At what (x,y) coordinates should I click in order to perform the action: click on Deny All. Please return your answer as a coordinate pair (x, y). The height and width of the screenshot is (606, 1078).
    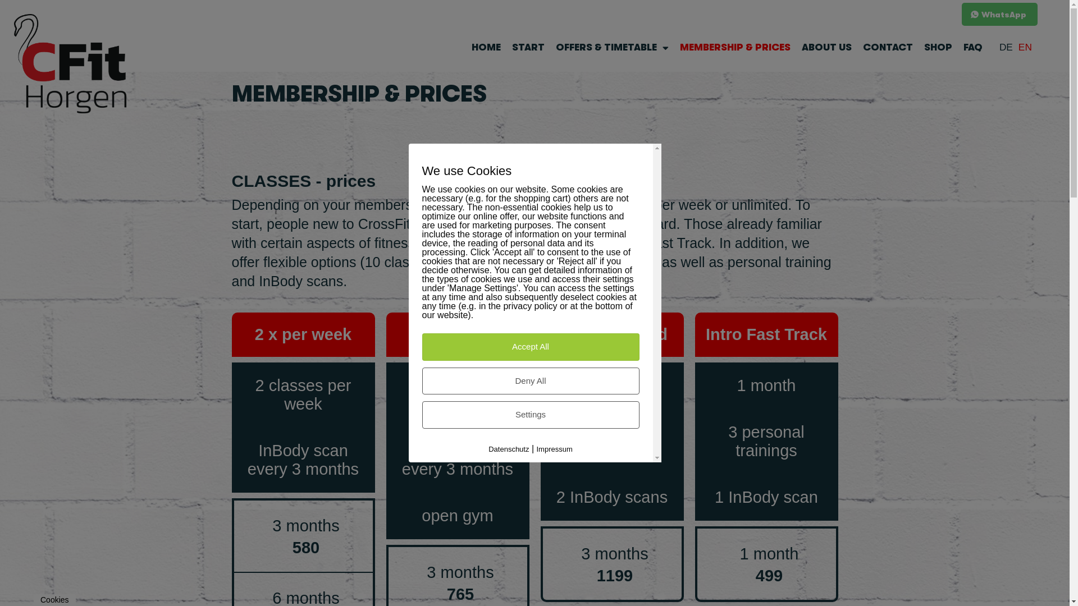
    Looking at the image, I should click on (531, 382).